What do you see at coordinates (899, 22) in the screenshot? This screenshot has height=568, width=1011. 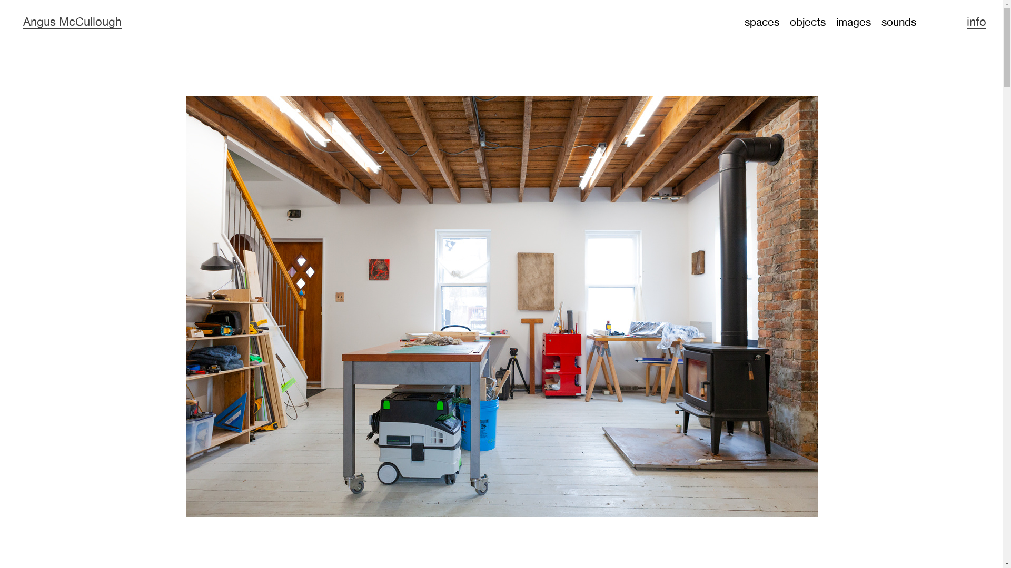 I see `sounds` at bounding box center [899, 22].